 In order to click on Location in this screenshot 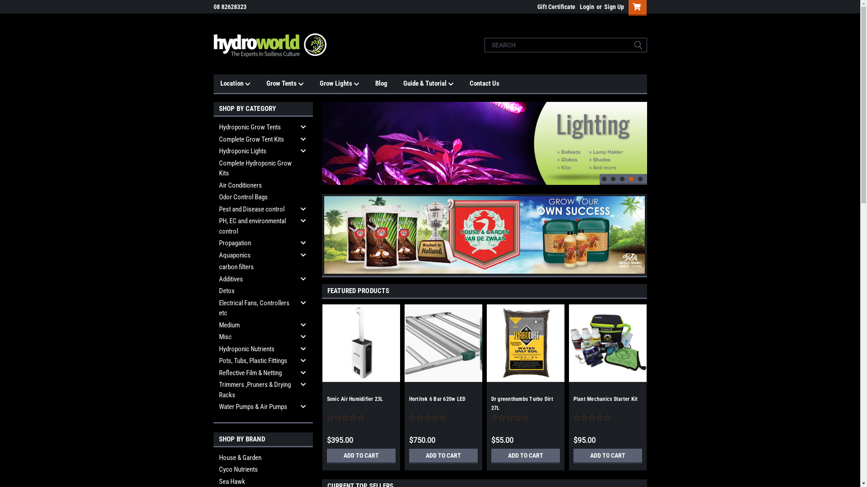, I will do `click(243, 84)`.